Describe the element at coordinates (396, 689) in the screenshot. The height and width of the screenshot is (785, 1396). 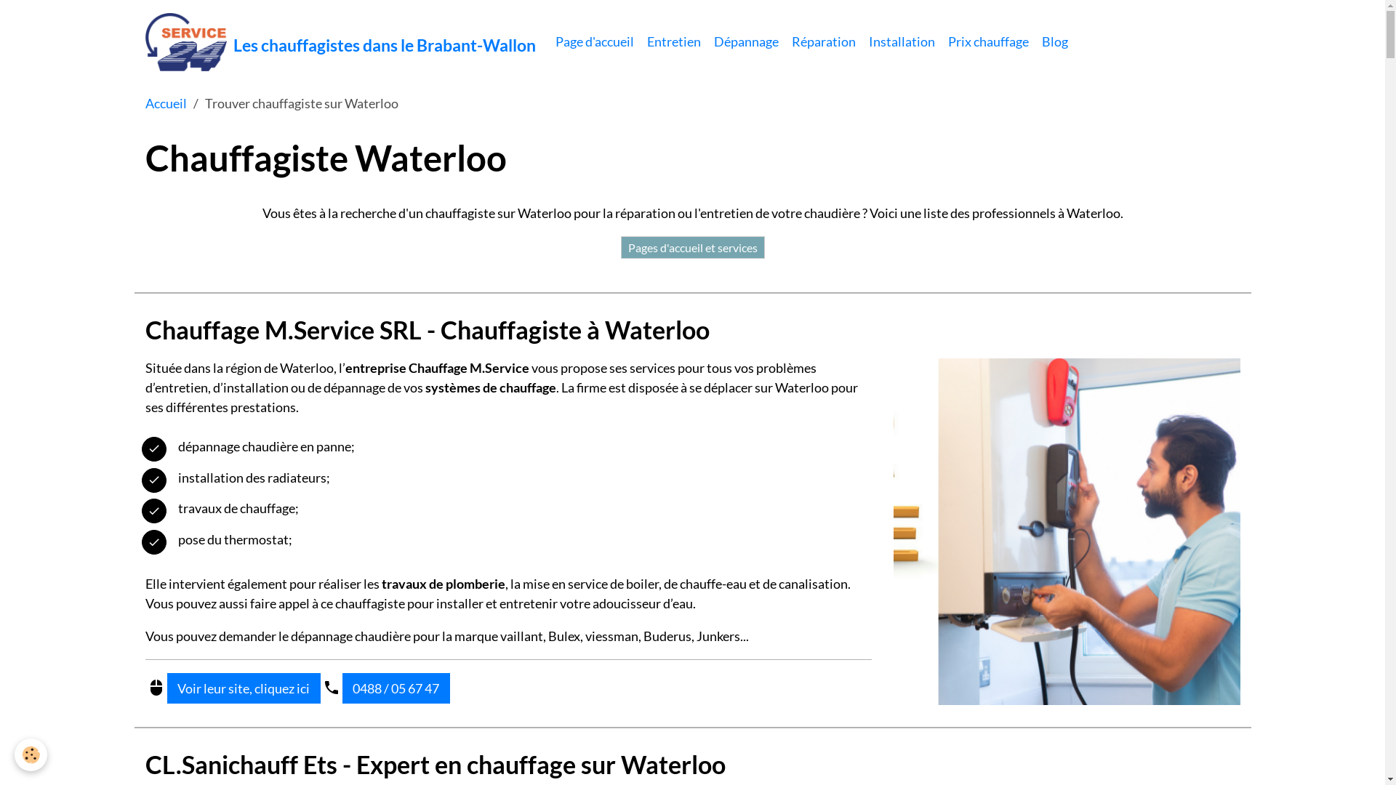
I see `0488 / 05 67 47` at that location.